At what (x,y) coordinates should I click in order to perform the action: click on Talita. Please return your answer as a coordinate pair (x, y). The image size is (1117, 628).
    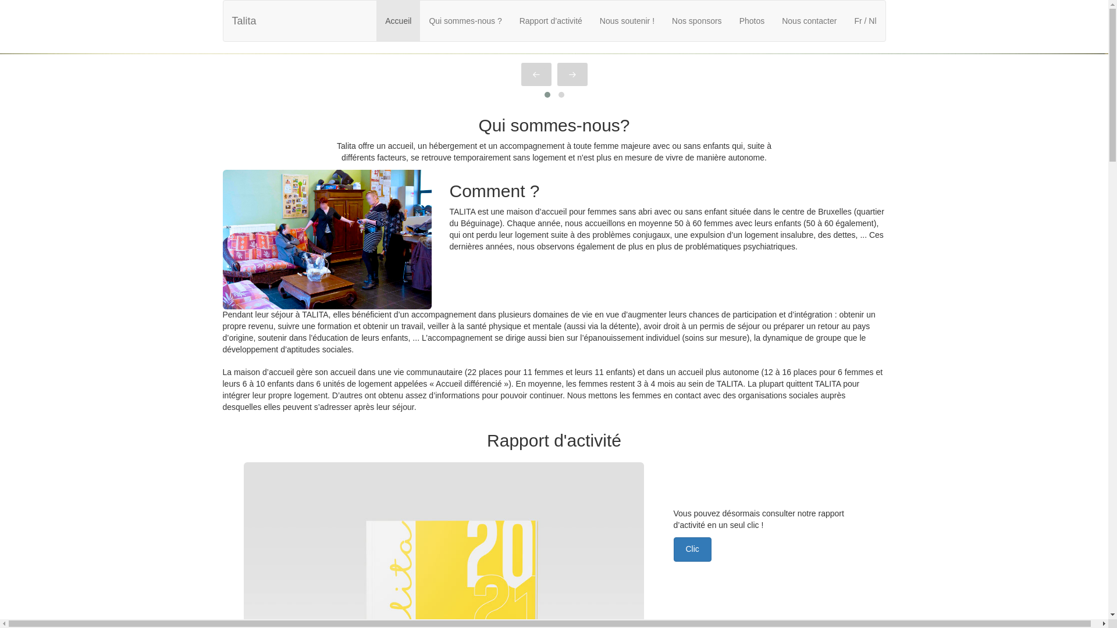
    Looking at the image, I should click on (244, 21).